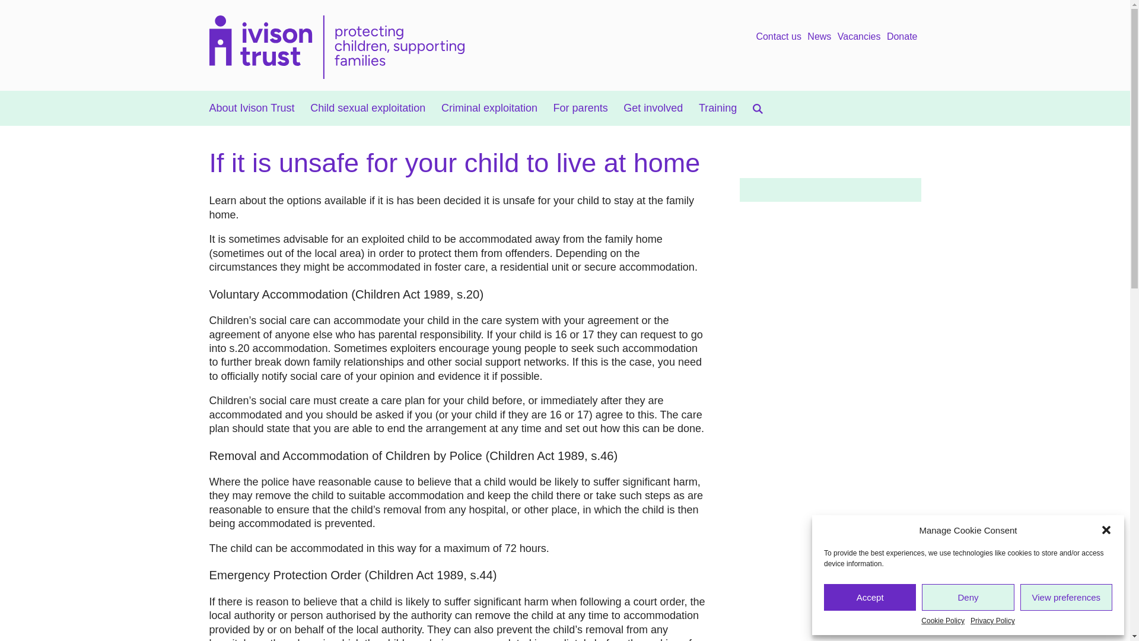 Image resolution: width=1139 pixels, height=641 pixels. I want to click on About Ivison Trust, so click(251, 108).